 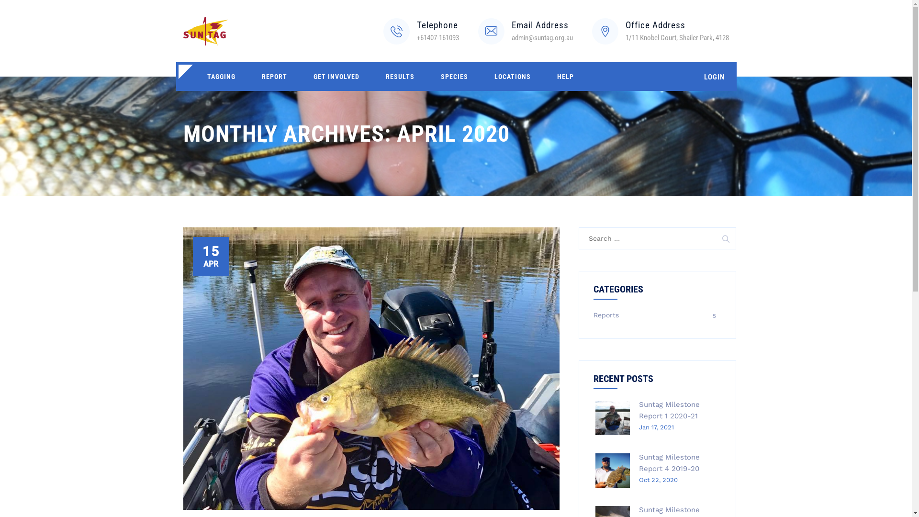 I want to click on LOCATIONS, so click(x=513, y=77).